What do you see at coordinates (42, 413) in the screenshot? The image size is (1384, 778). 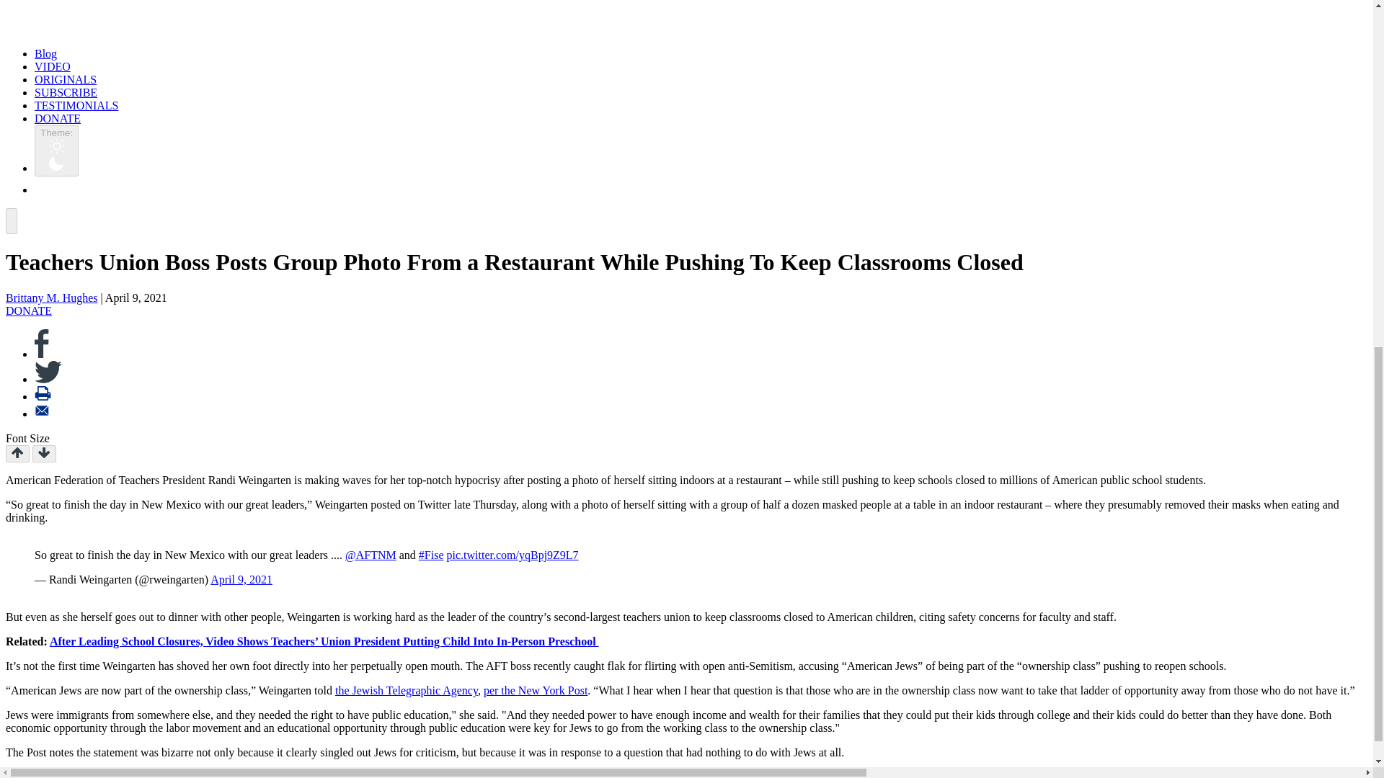 I see `Email This Blog` at bounding box center [42, 413].